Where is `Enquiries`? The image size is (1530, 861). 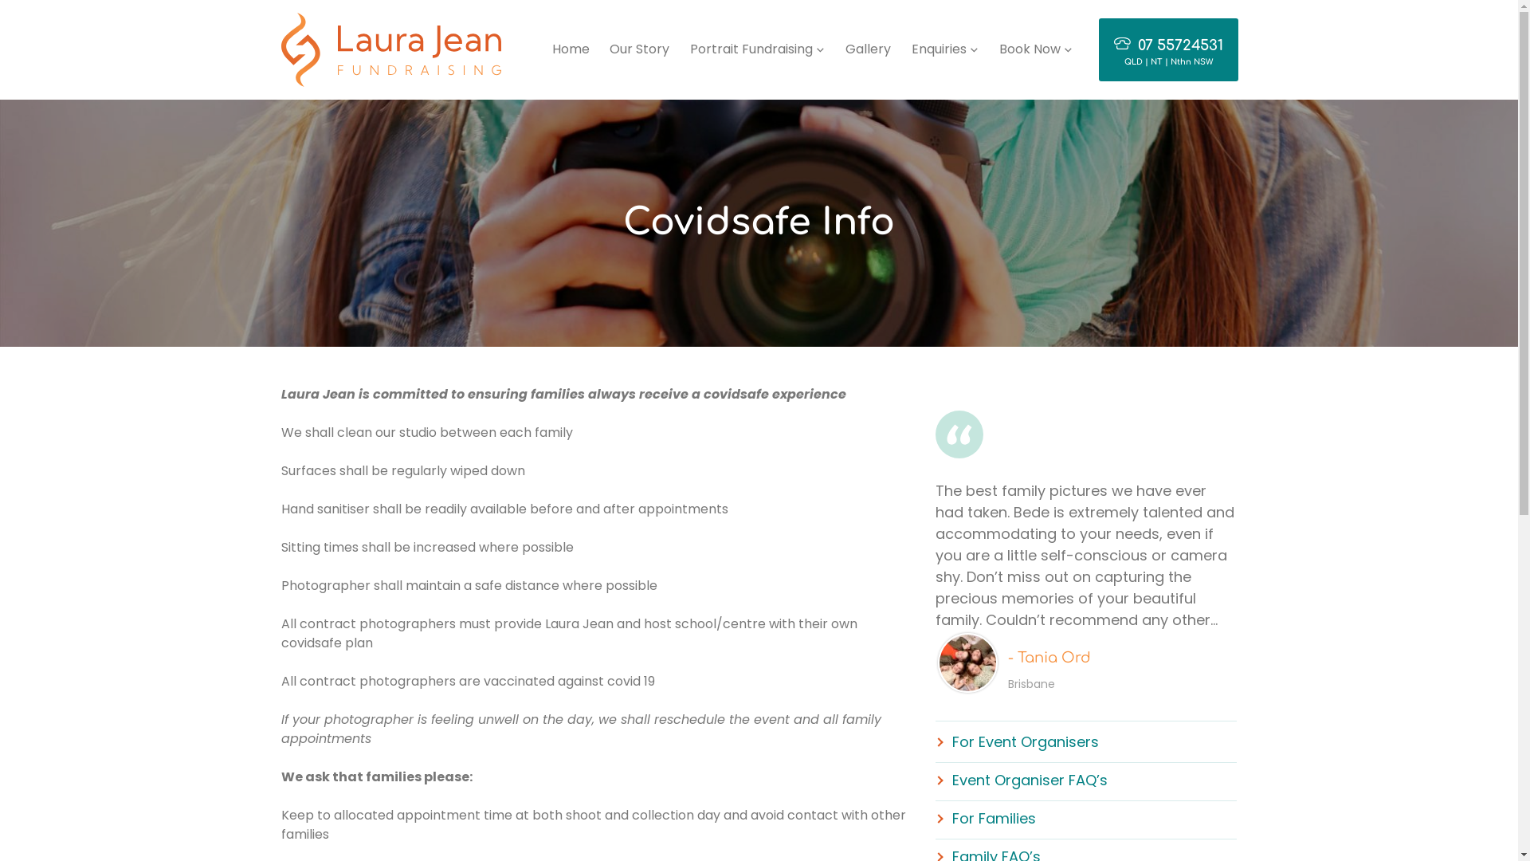
Enquiries is located at coordinates (945, 49).